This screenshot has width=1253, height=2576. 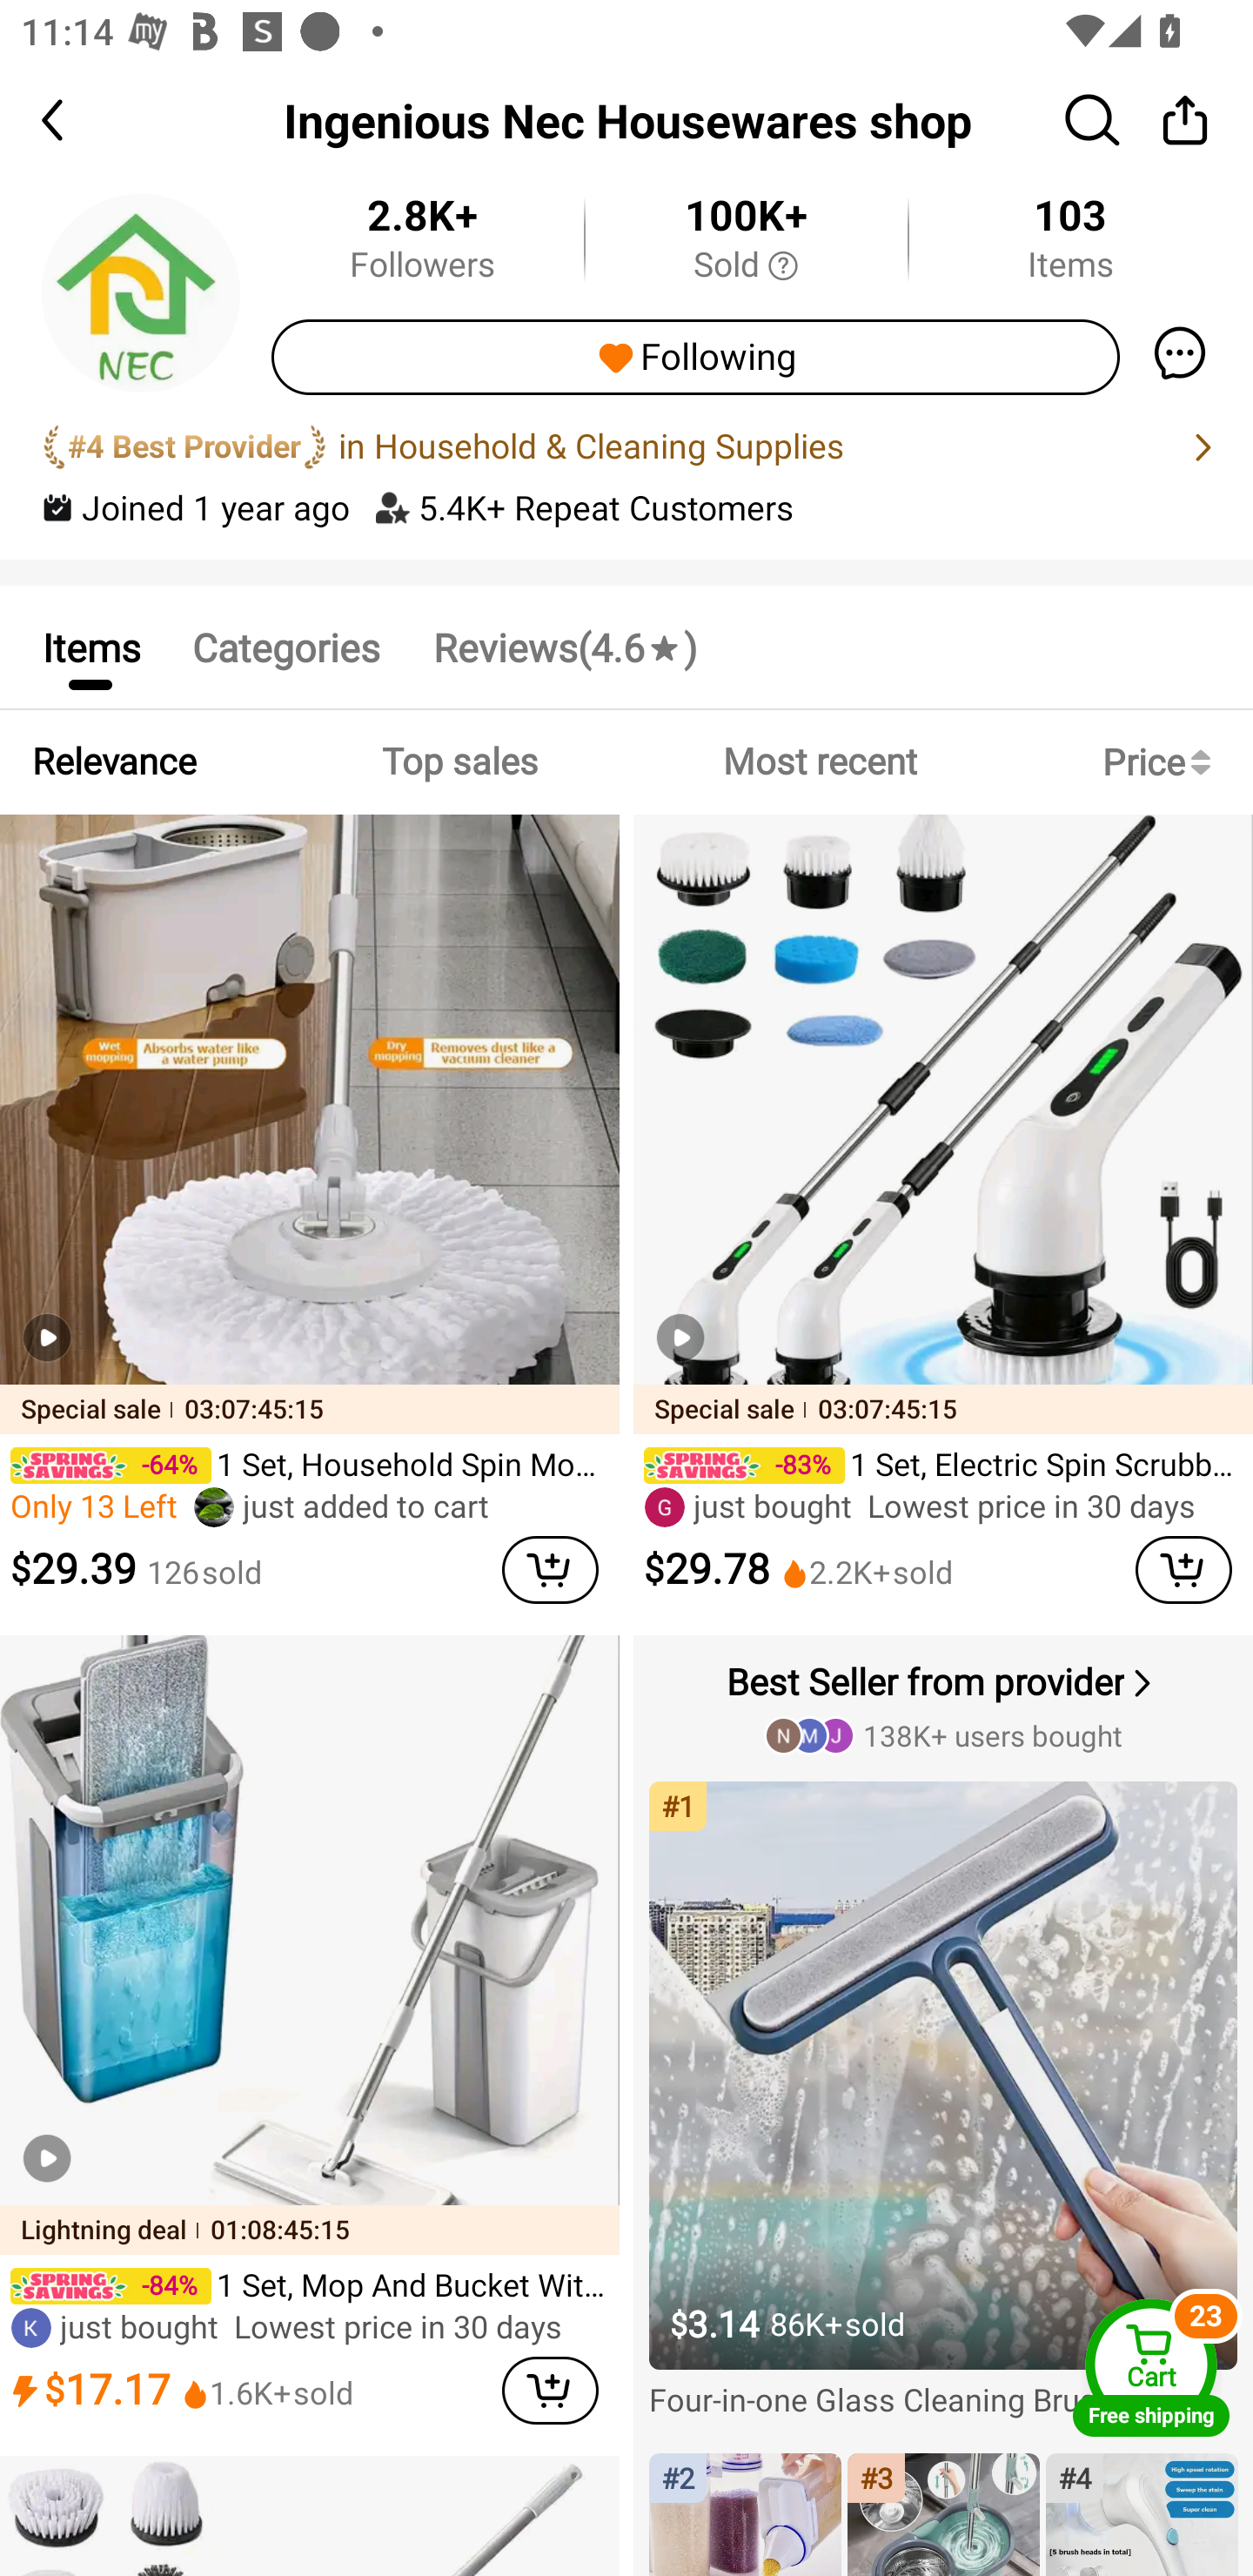 What do you see at coordinates (626, 447) in the screenshot?
I see `#4 Best Provider in Household & Cleaning Supplies` at bounding box center [626, 447].